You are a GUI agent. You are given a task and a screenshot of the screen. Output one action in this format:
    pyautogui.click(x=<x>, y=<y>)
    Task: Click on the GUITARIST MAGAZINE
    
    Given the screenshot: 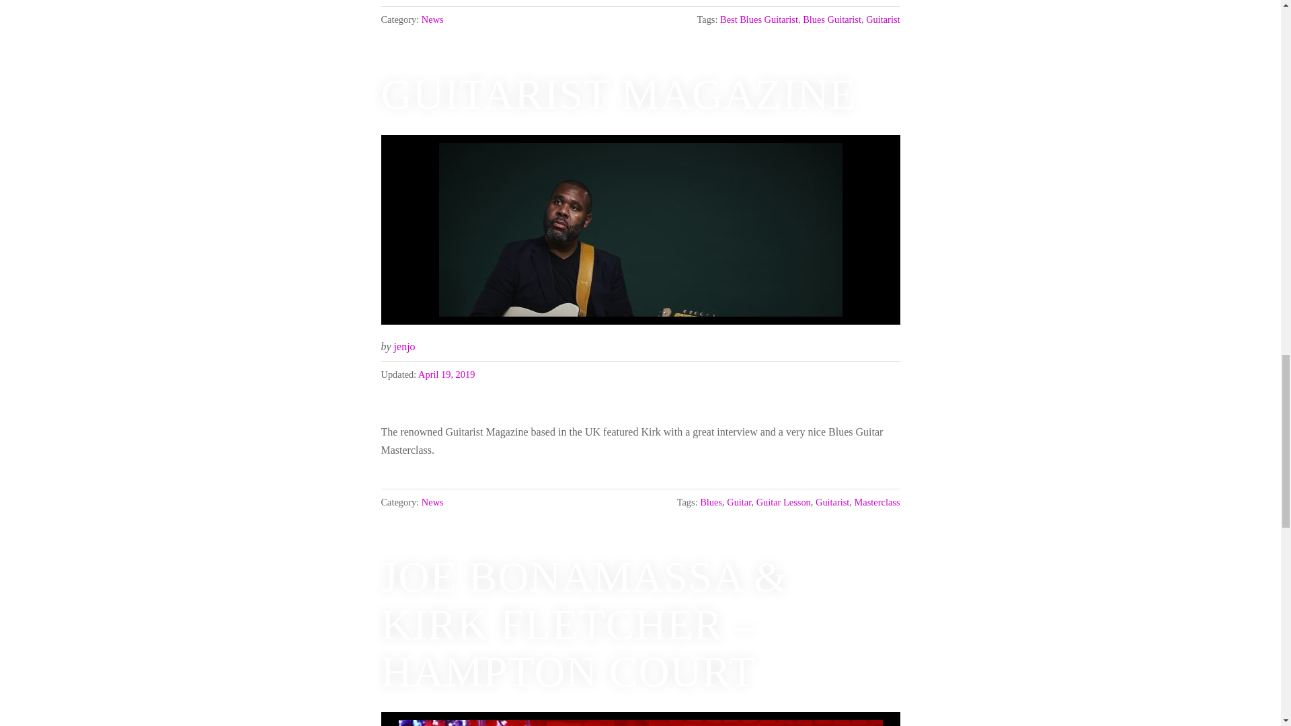 What is the action you would take?
    pyautogui.click(x=618, y=94)
    